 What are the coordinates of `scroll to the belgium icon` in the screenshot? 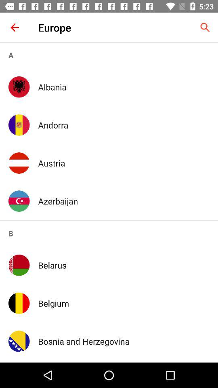 It's located at (124, 303).